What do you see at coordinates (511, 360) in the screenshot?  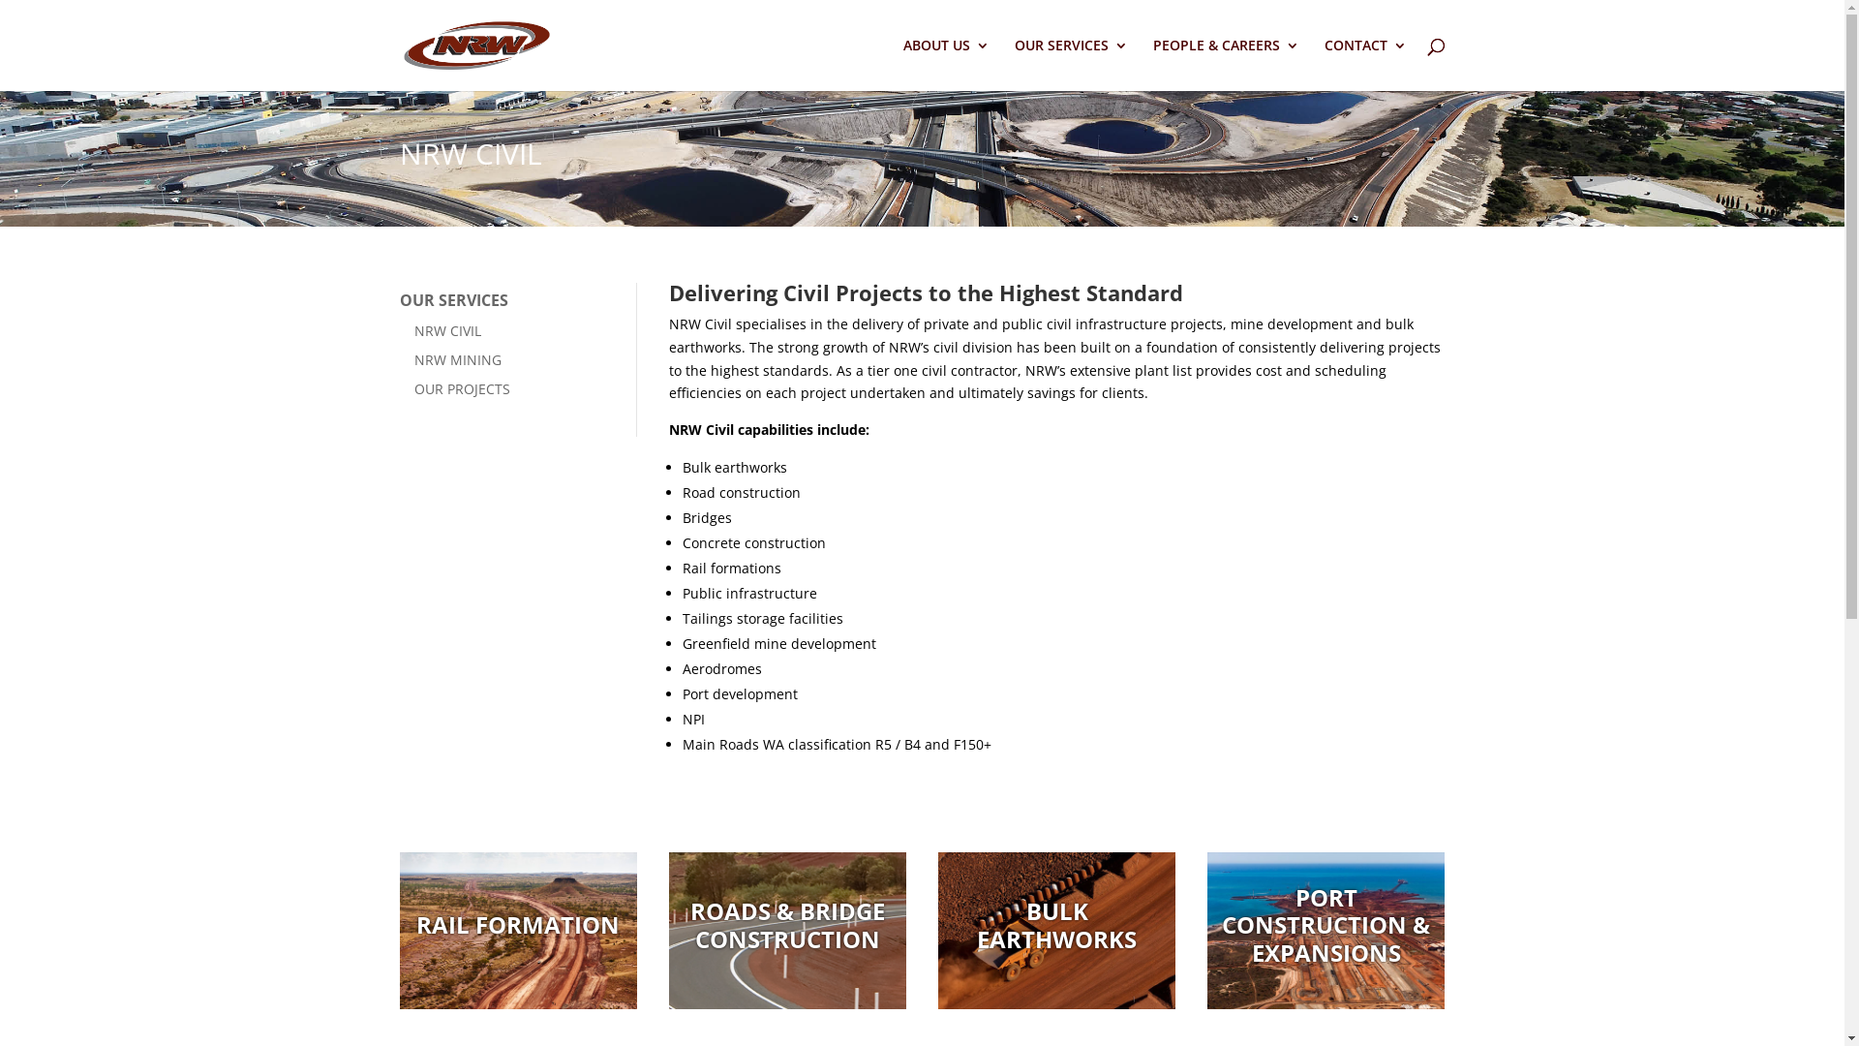 I see `NRW MINING` at bounding box center [511, 360].